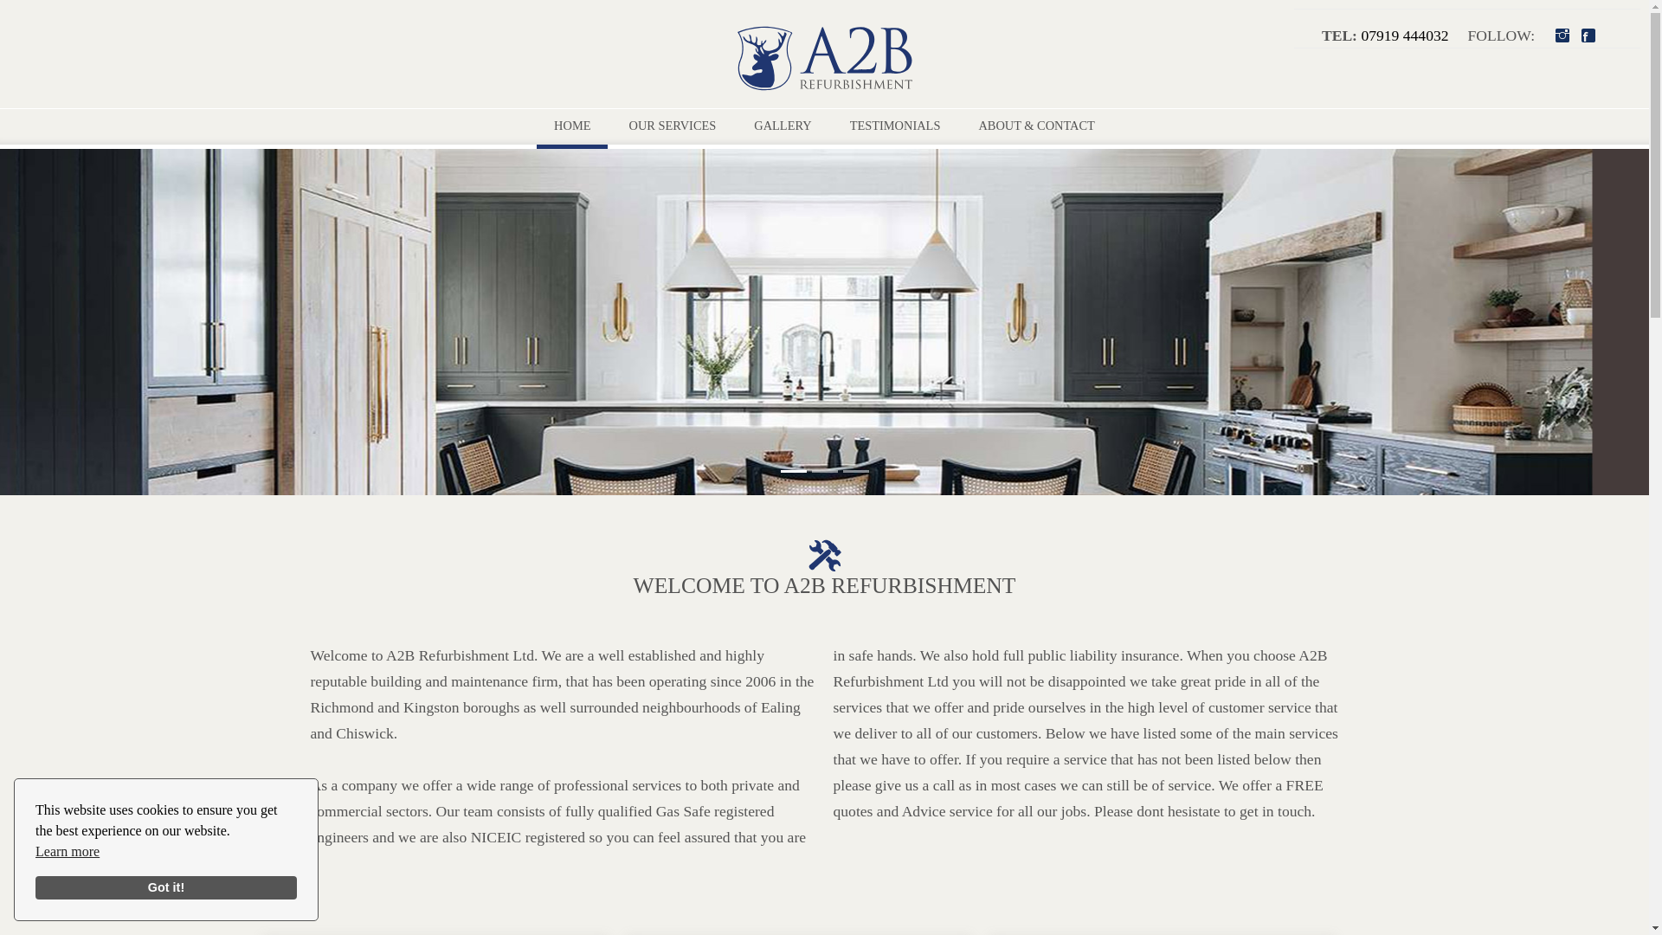  I want to click on A2B Refurbishment in London, so click(824, 61).